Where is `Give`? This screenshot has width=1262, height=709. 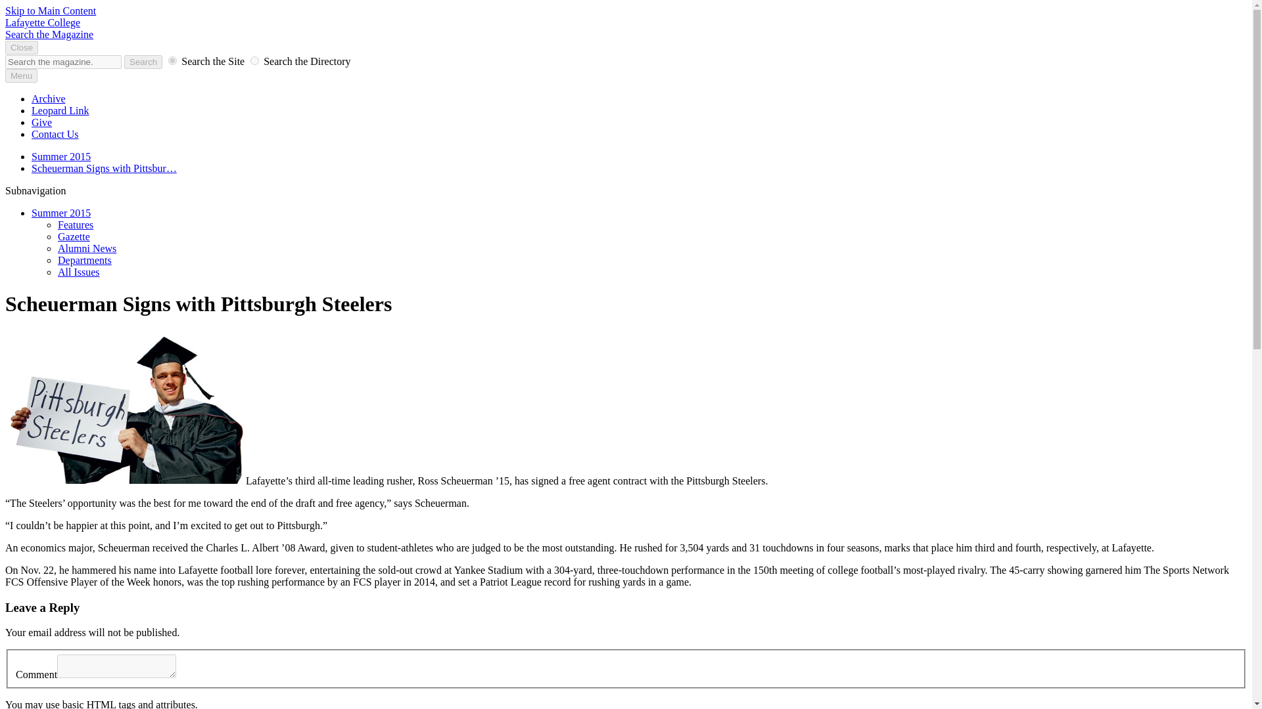 Give is located at coordinates (41, 122).